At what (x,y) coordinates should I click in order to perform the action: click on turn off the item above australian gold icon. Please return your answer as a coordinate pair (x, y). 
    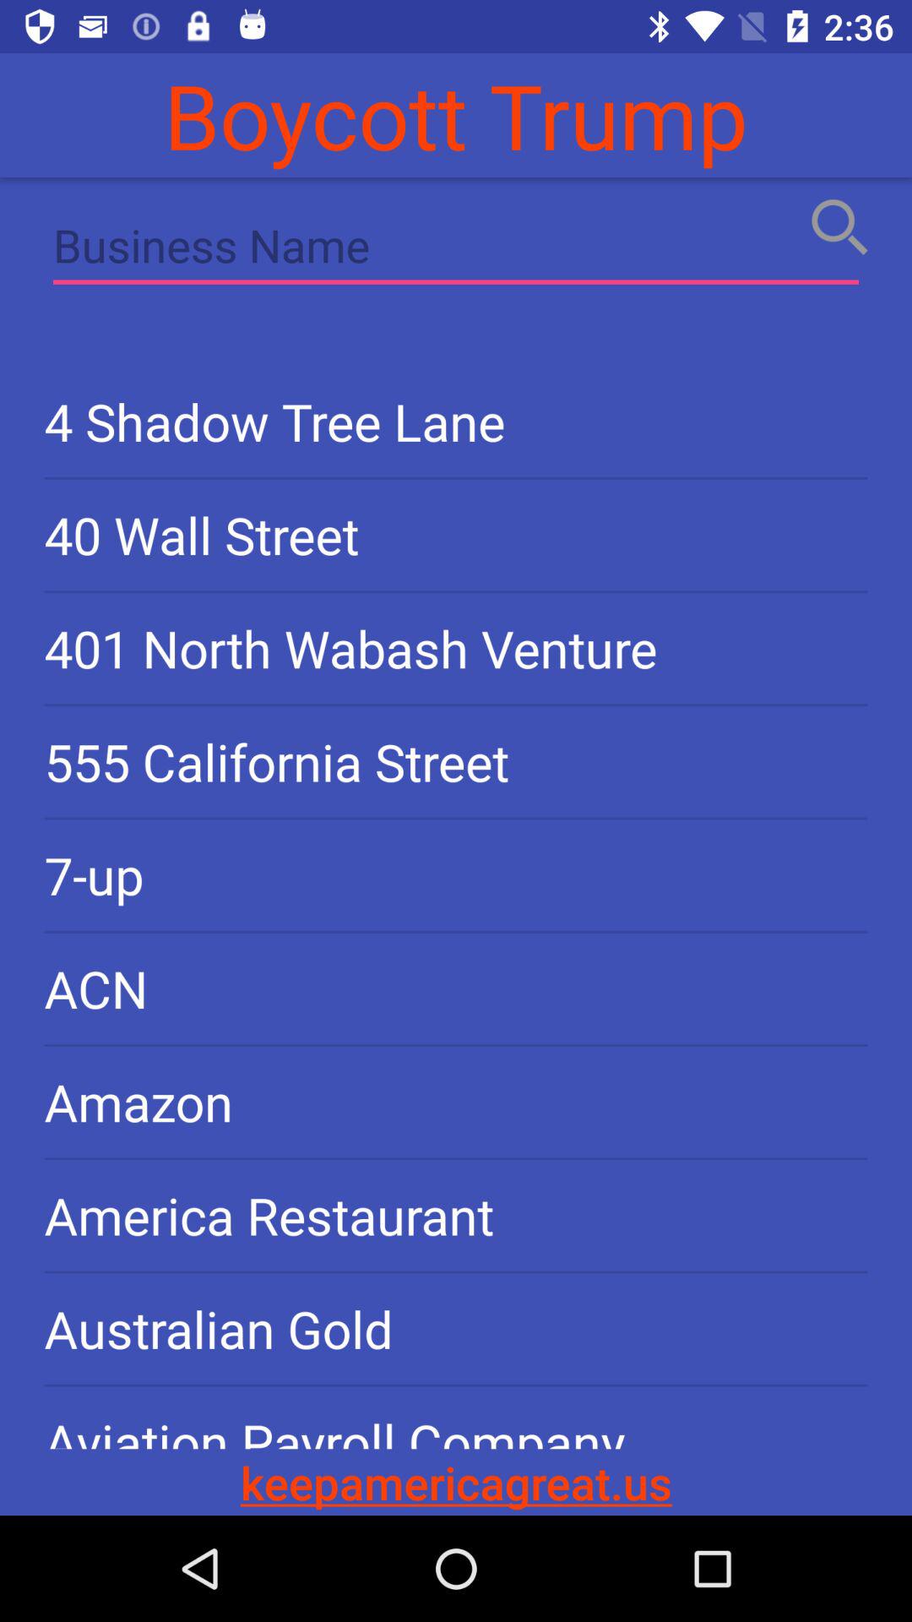
    Looking at the image, I should click on (456, 1215).